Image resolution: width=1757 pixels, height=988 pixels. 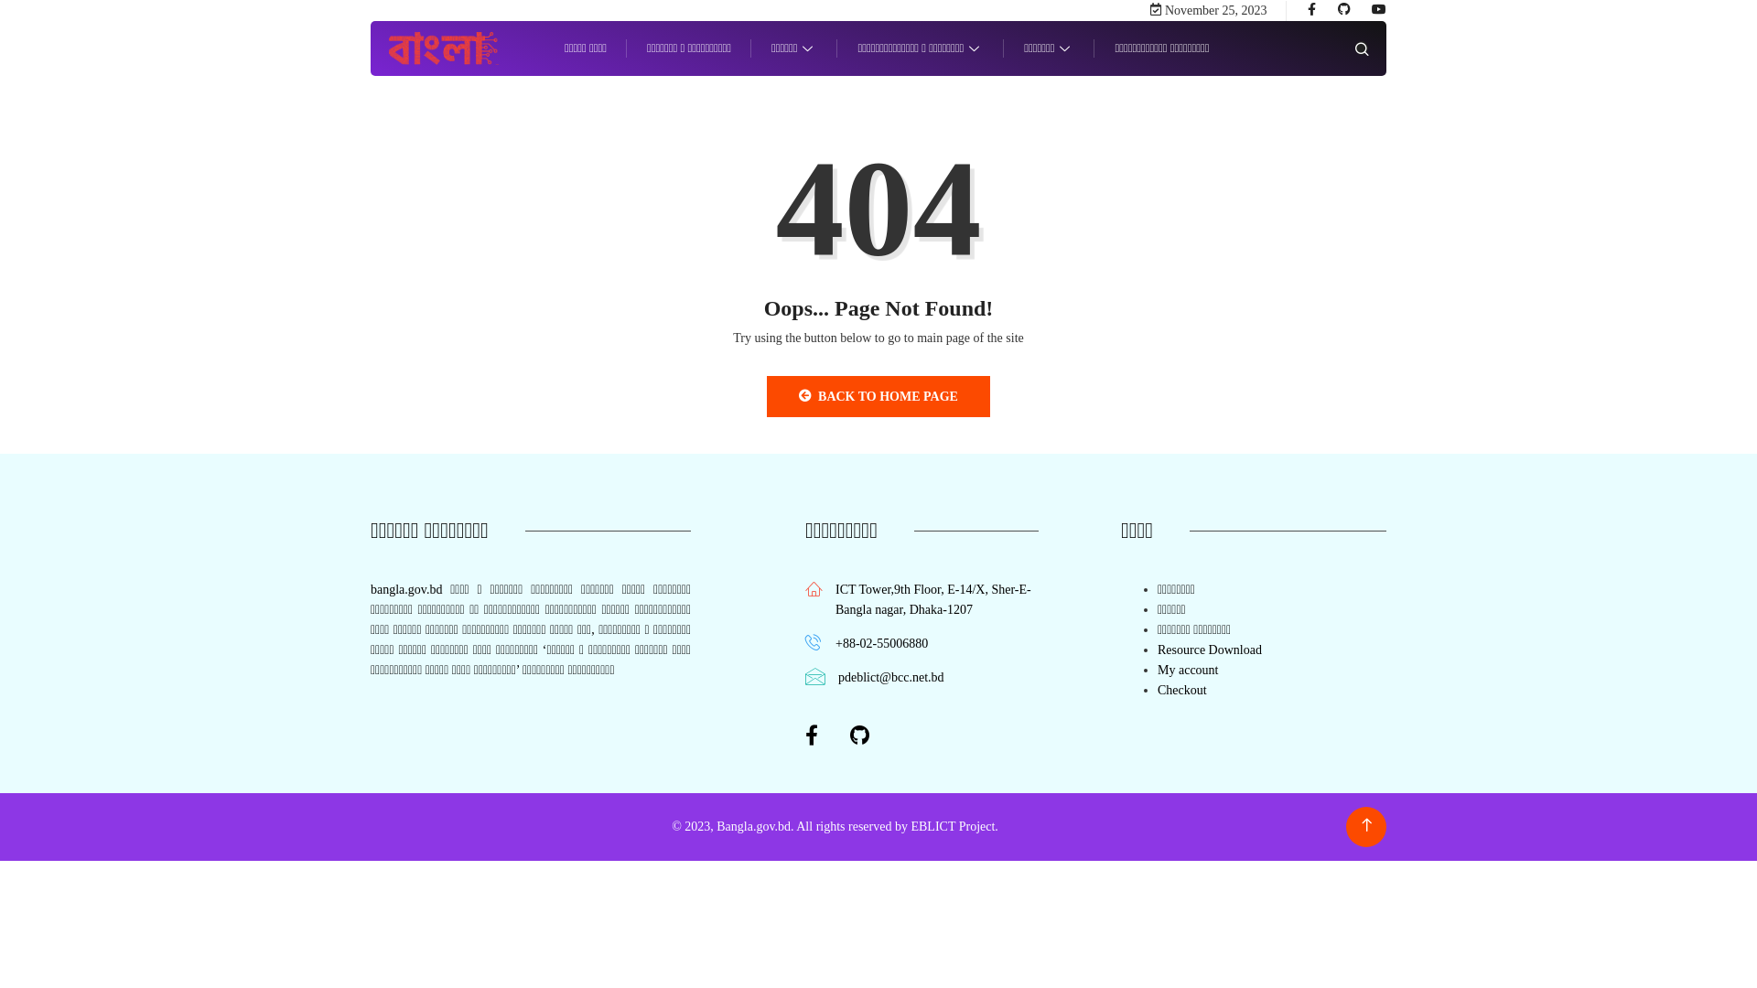 What do you see at coordinates (1210, 650) in the screenshot?
I see `Resource Download` at bounding box center [1210, 650].